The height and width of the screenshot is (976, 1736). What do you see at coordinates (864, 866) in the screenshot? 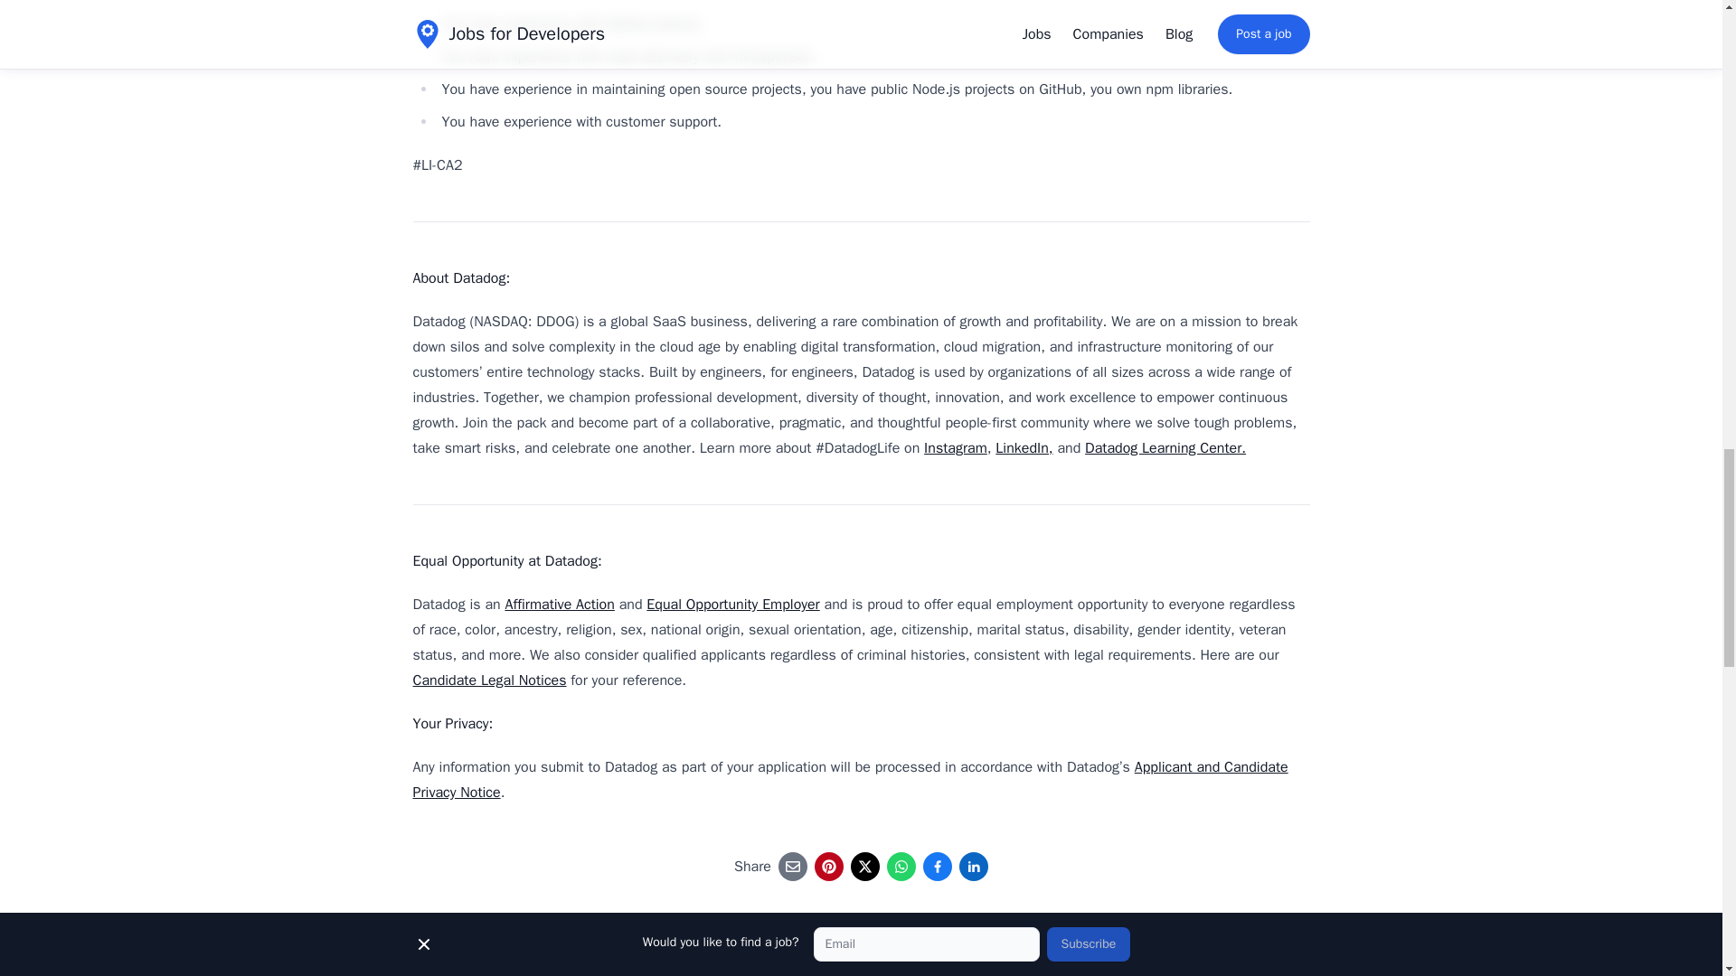
I see `Share on X` at bounding box center [864, 866].